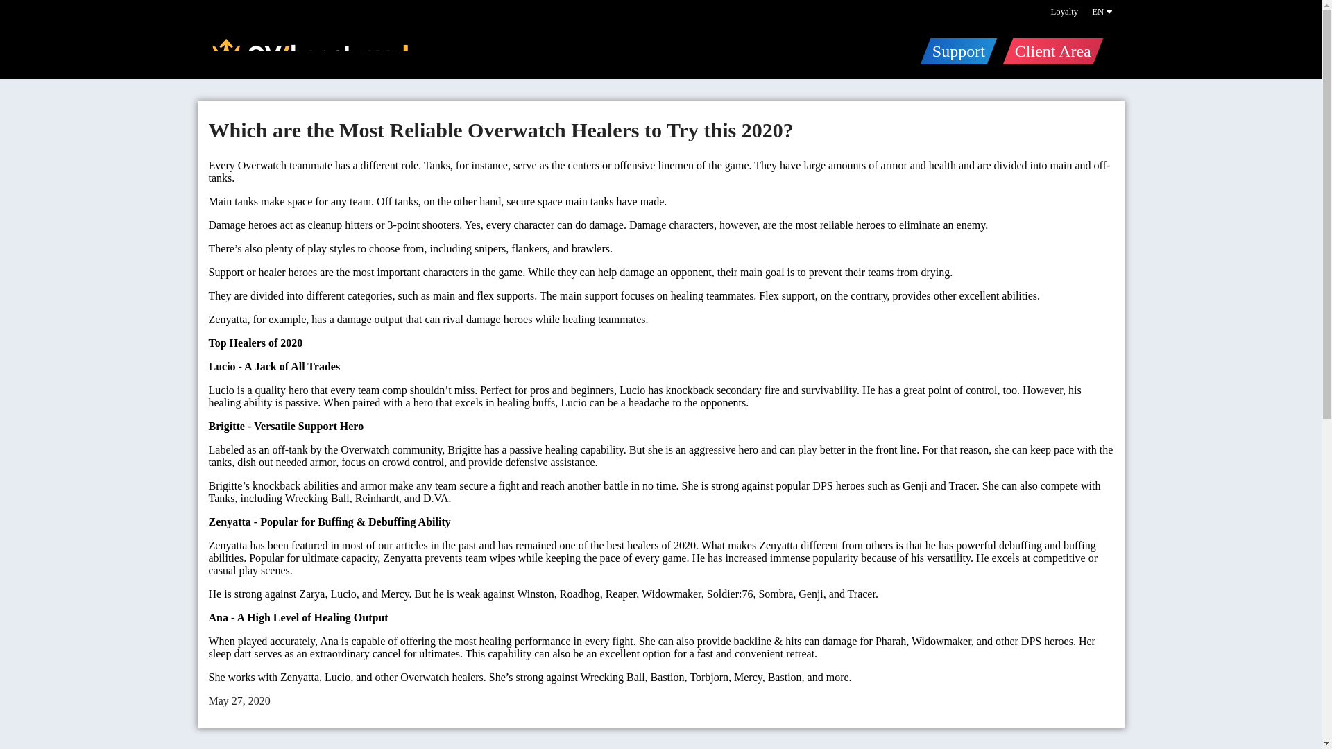 This screenshot has height=749, width=1332. I want to click on Client Area, so click(1048, 50).